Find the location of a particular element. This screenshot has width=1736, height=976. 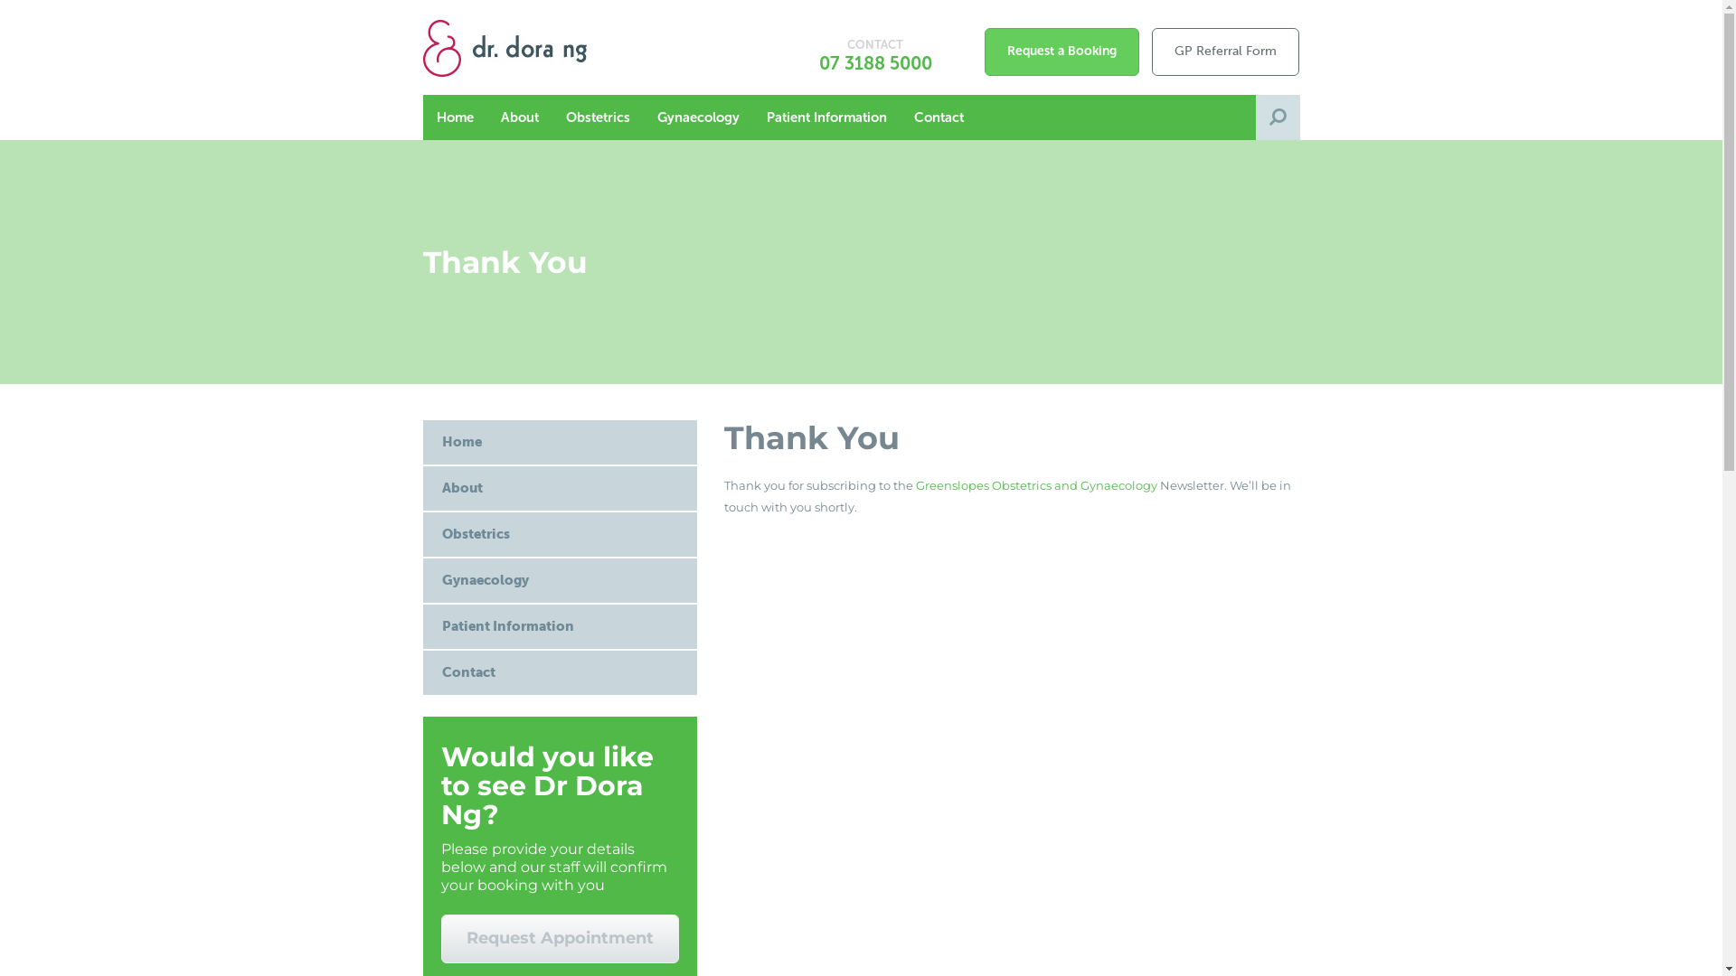

Home is located at coordinates (561, 443).